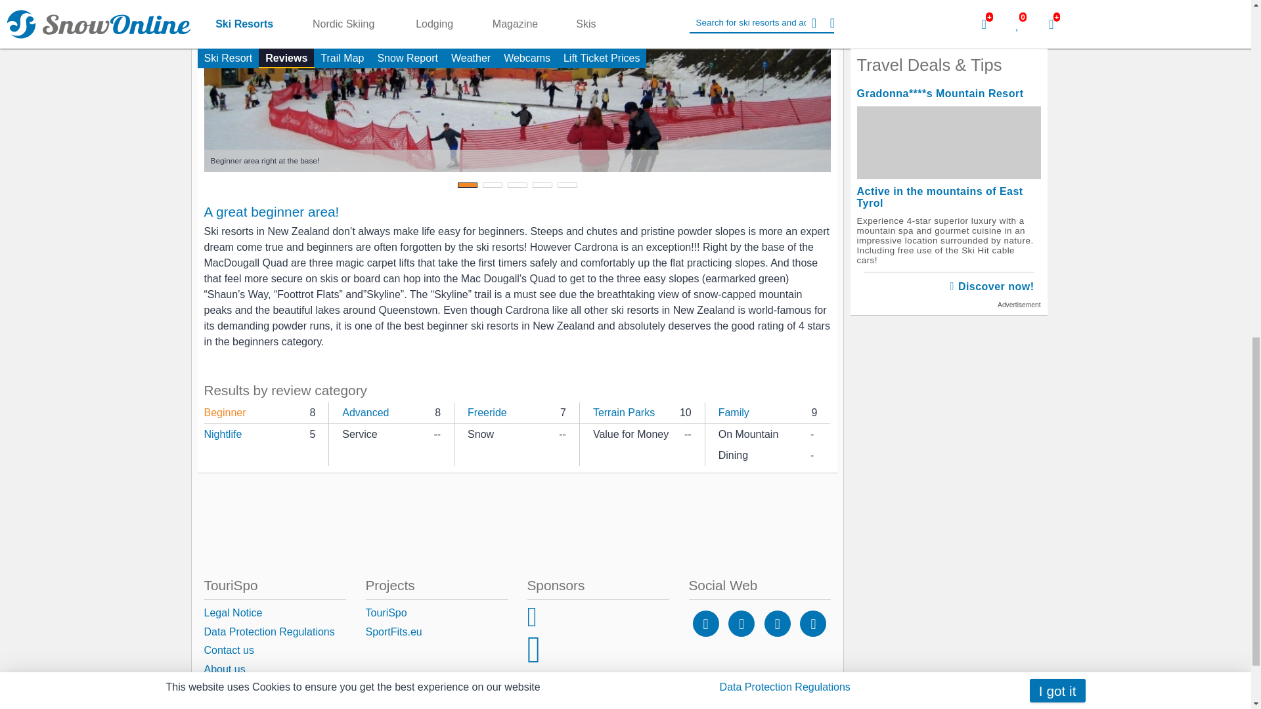  Describe the element at coordinates (623, 412) in the screenshot. I see `Terrain Parks` at that location.